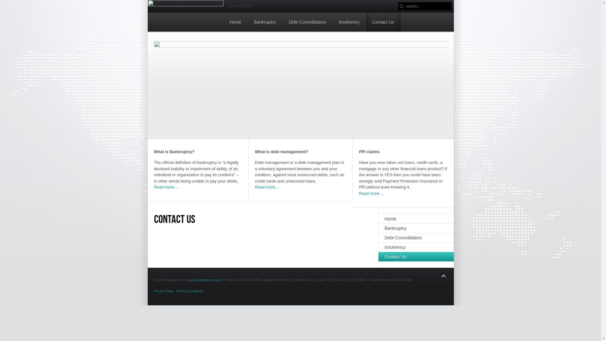  I want to click on Terms & Conditions, so click(190, 291).